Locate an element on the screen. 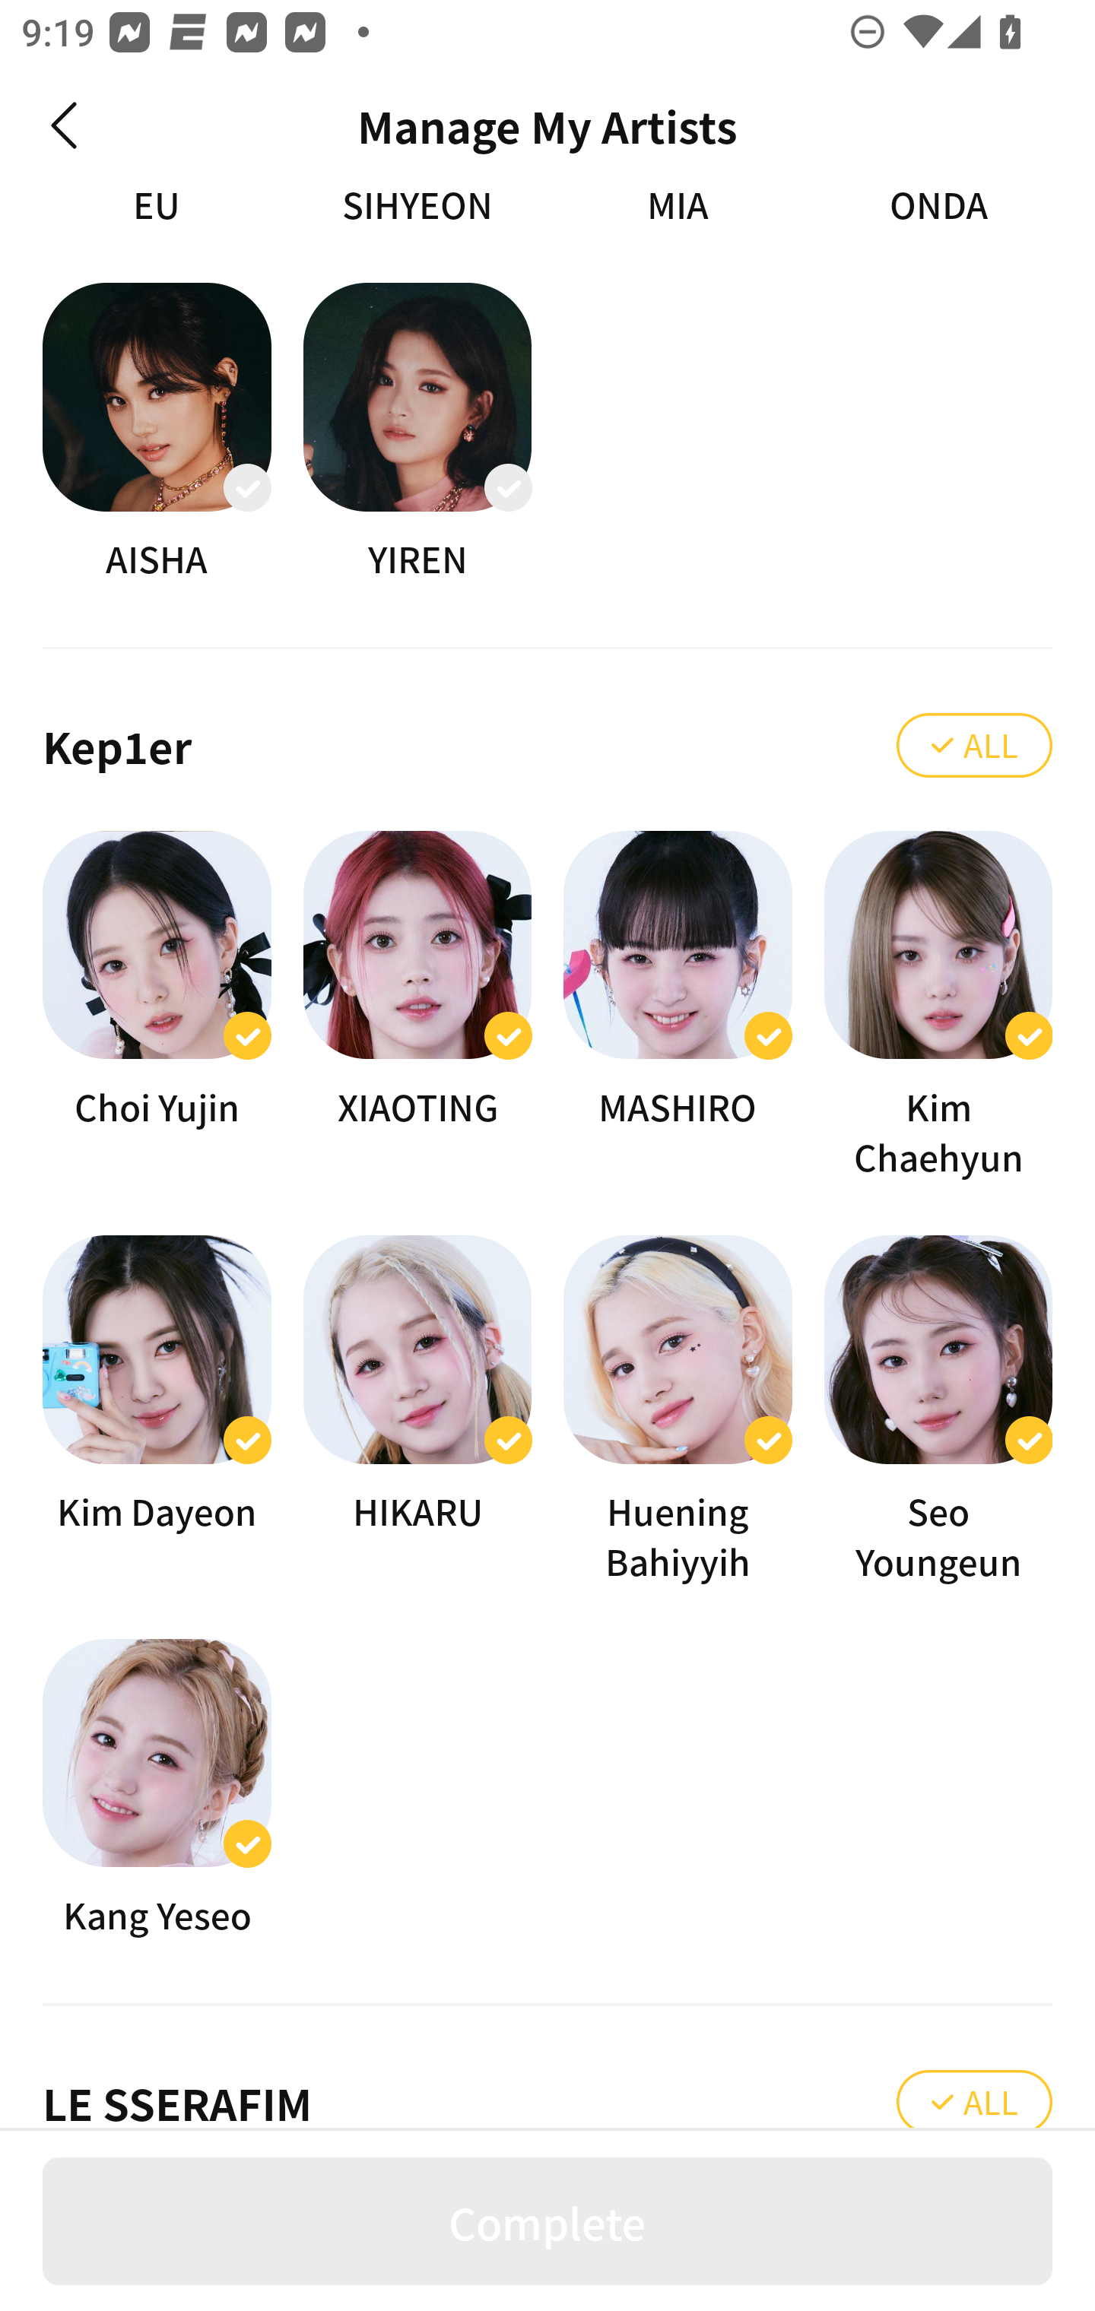 The image size is (1095, 2311). Kim Dayeon is located at coordinates (157, 1412).